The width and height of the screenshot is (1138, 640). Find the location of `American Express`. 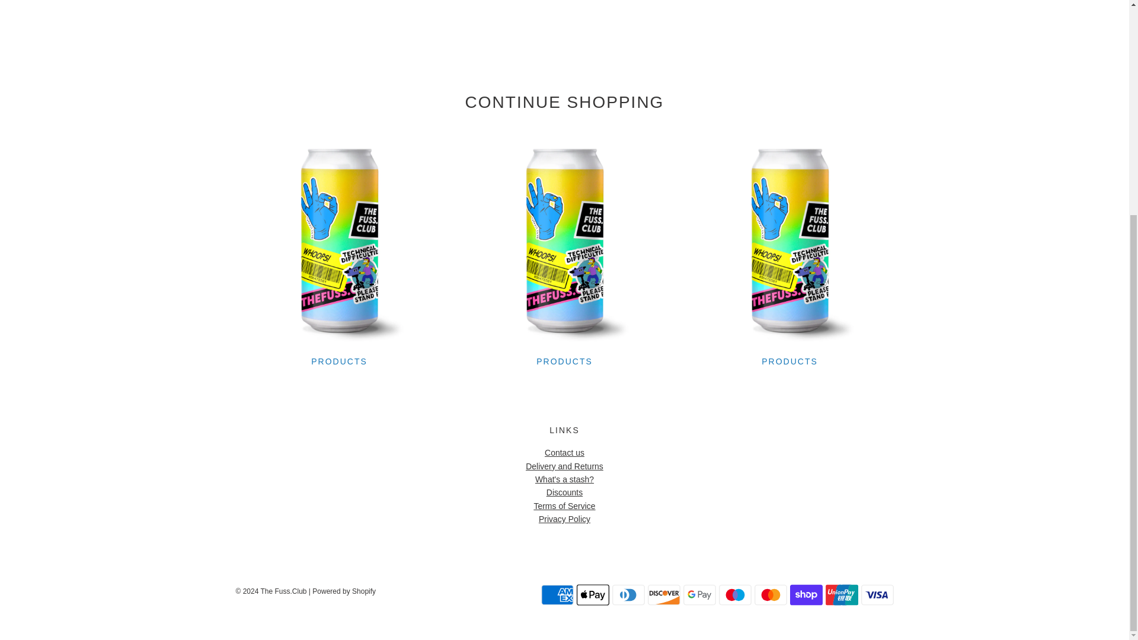

American Express is located at coordinates (557, 594).